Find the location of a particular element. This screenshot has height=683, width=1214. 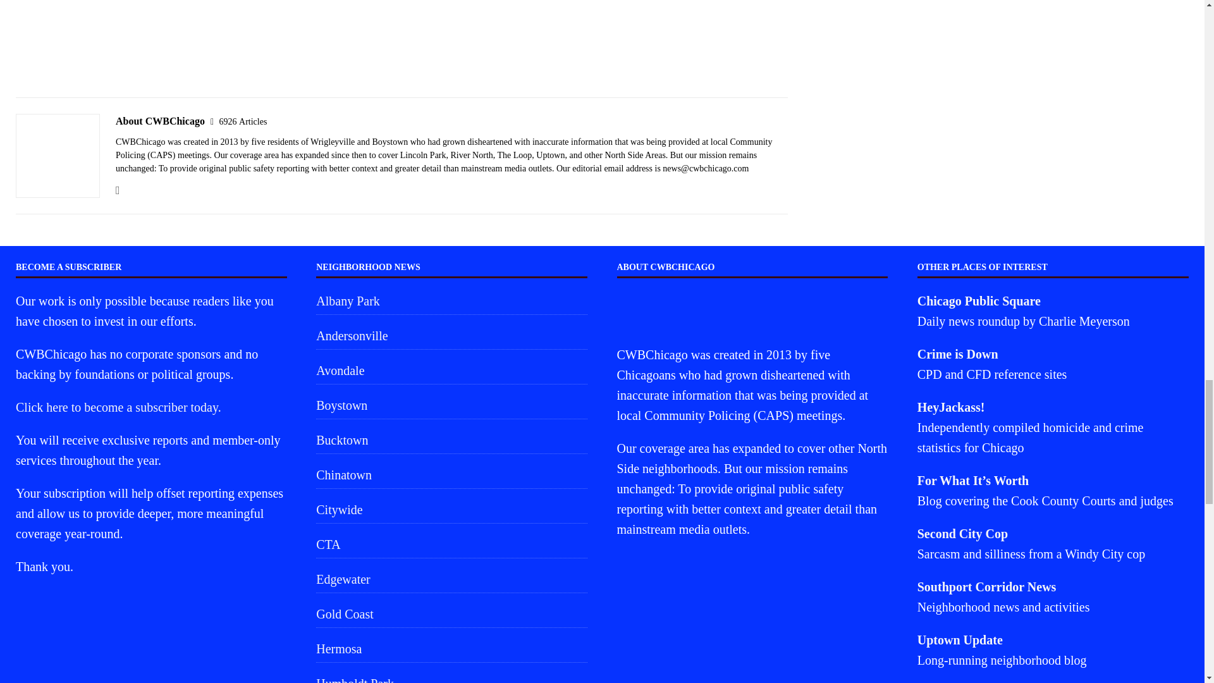

Bucktown is located at coordinates (451, 440).